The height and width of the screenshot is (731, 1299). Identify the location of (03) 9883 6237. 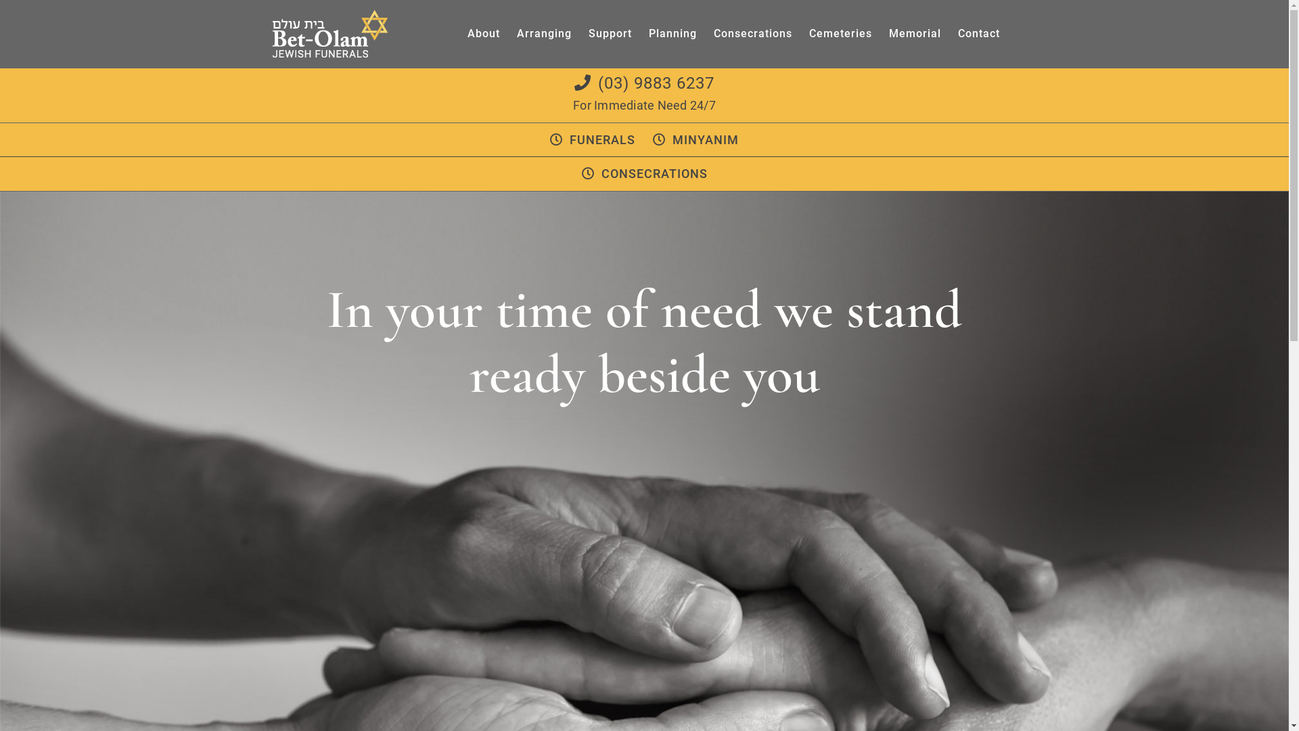
(644, 83).